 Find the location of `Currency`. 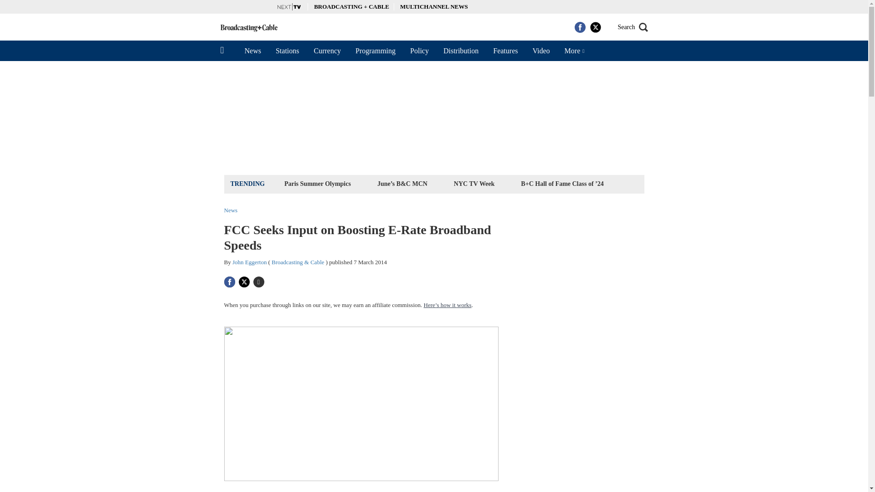

Currency is located at coordinates (327, 51).